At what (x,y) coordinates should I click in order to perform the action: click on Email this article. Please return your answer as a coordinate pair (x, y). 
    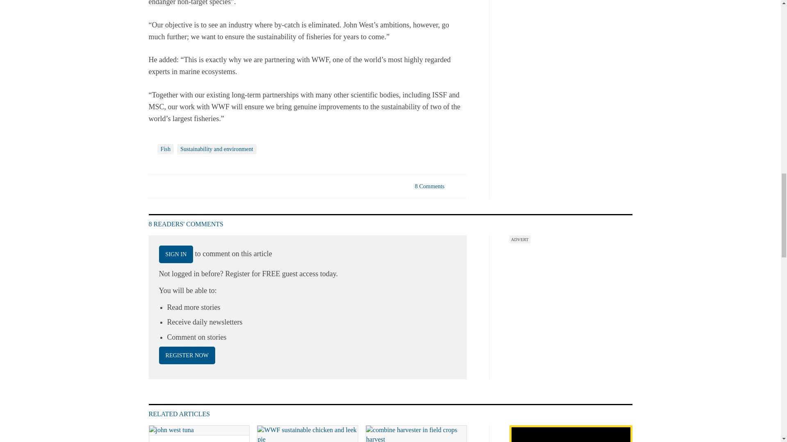
    Looking at the image, I should click on (209, 186).